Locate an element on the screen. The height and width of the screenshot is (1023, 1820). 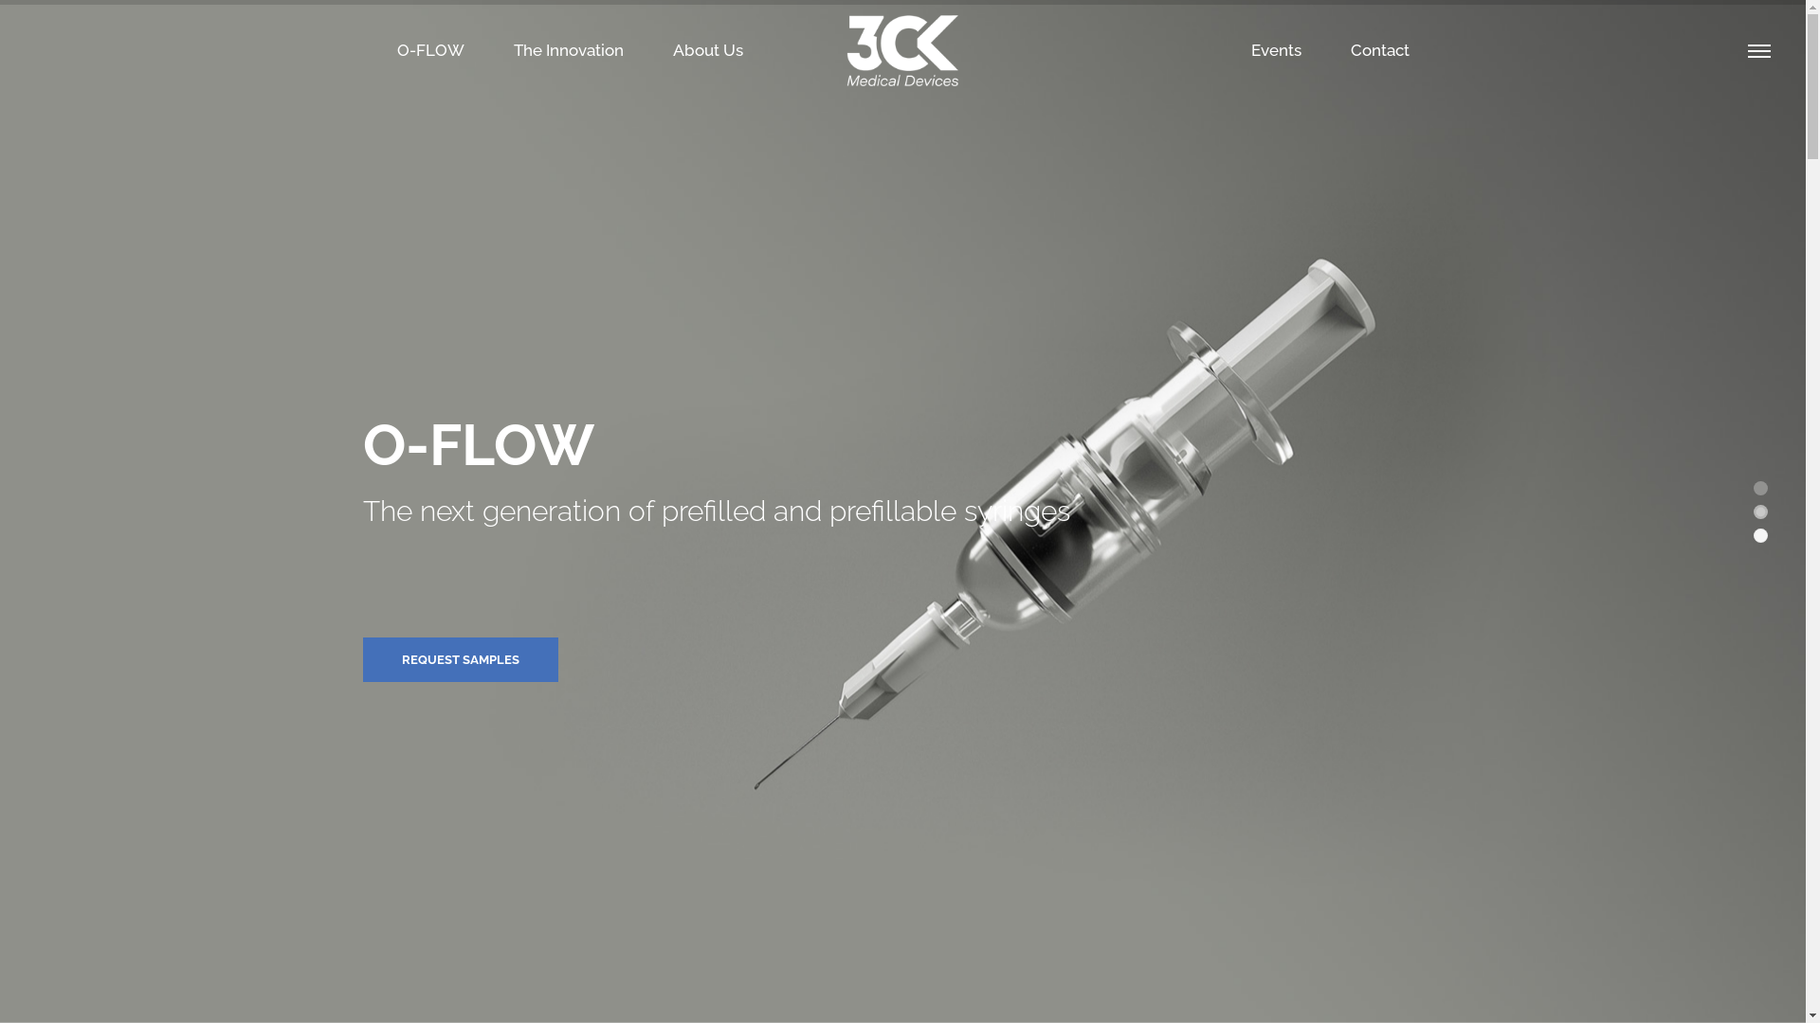
The Innovation is located at coordinates (568, 51).